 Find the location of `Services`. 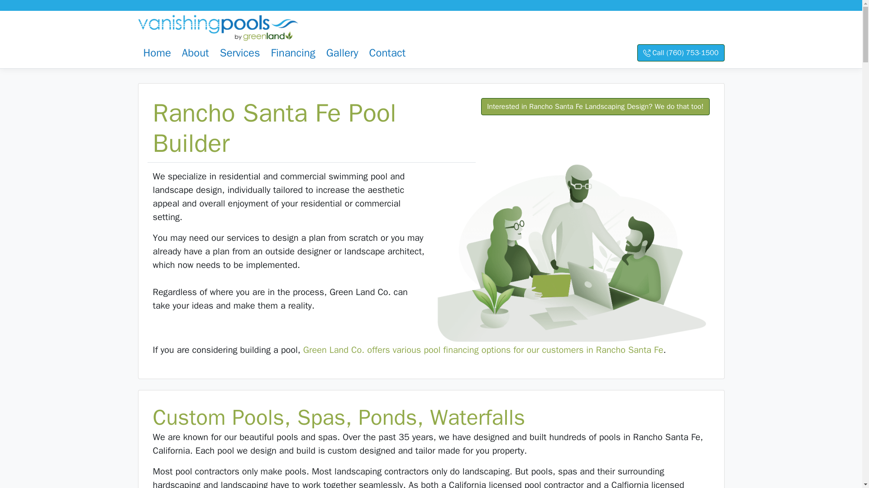

Services is located at coordinates (240, 52).